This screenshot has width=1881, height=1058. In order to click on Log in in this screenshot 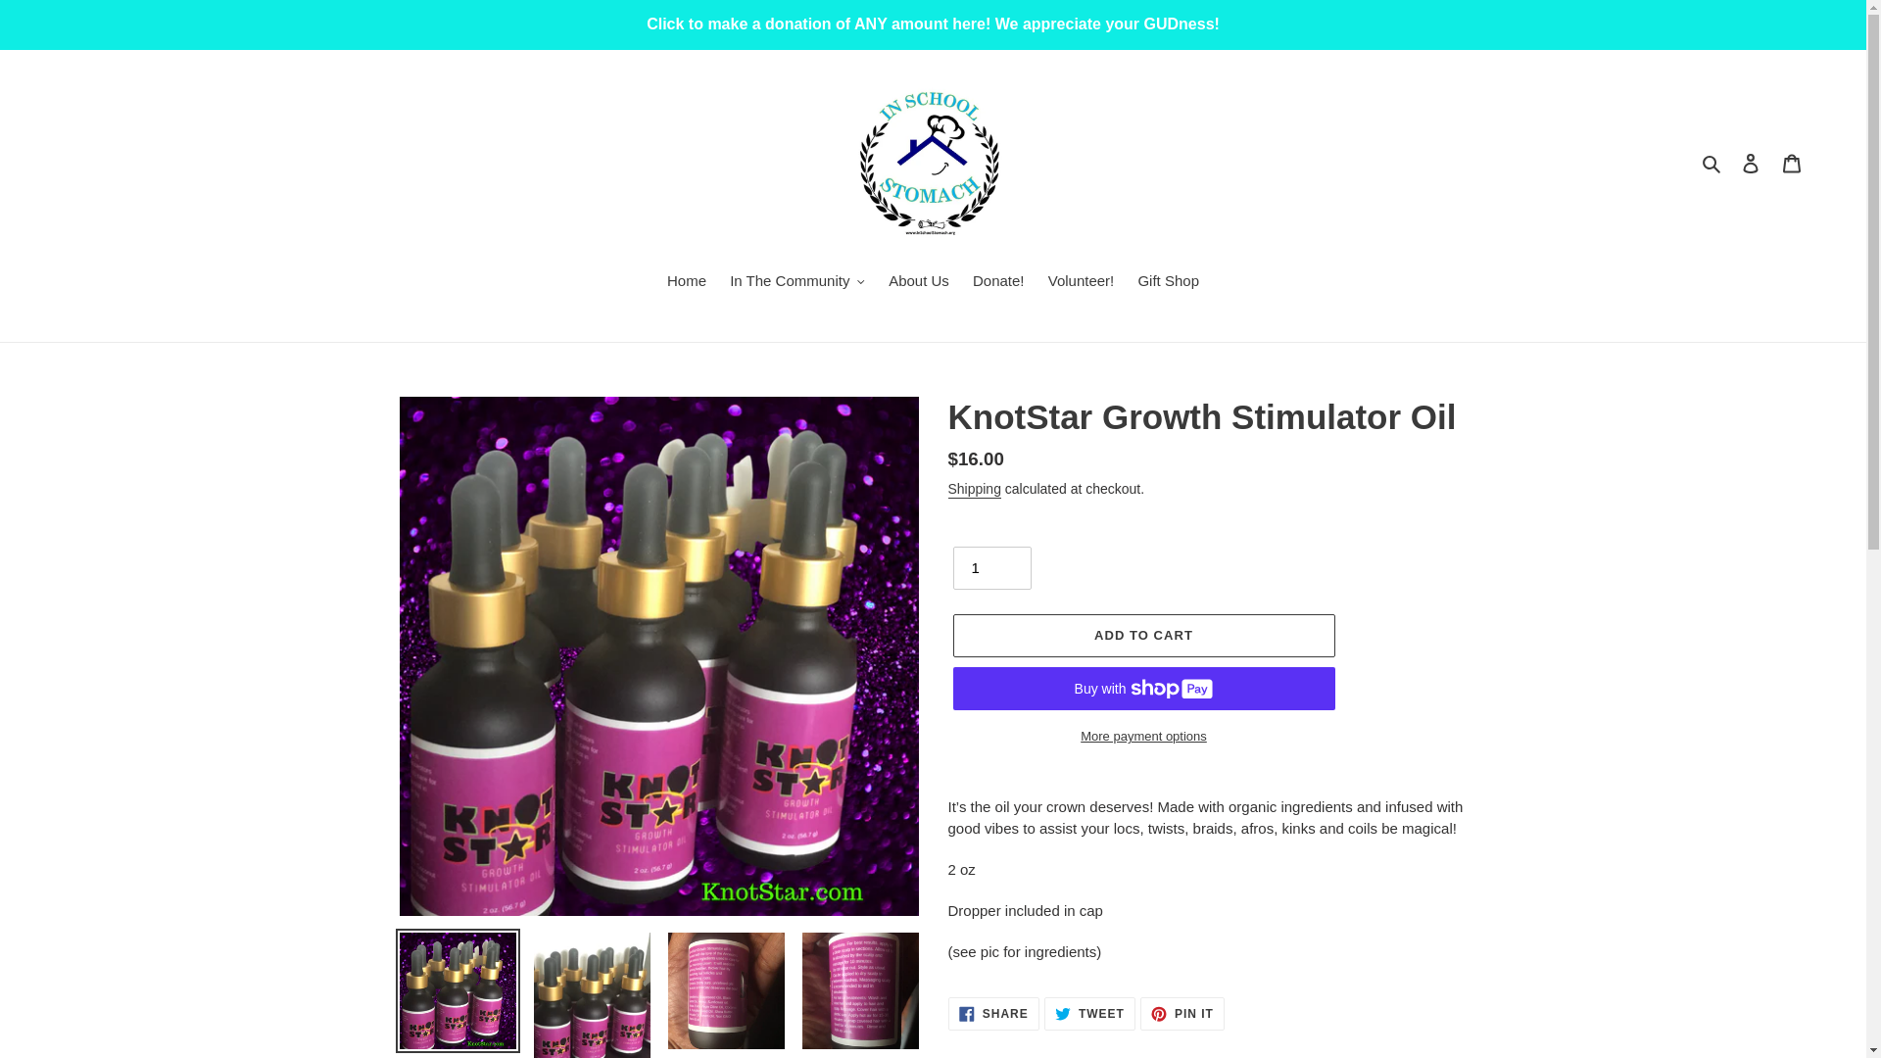, I will do `click(974, 490)`.